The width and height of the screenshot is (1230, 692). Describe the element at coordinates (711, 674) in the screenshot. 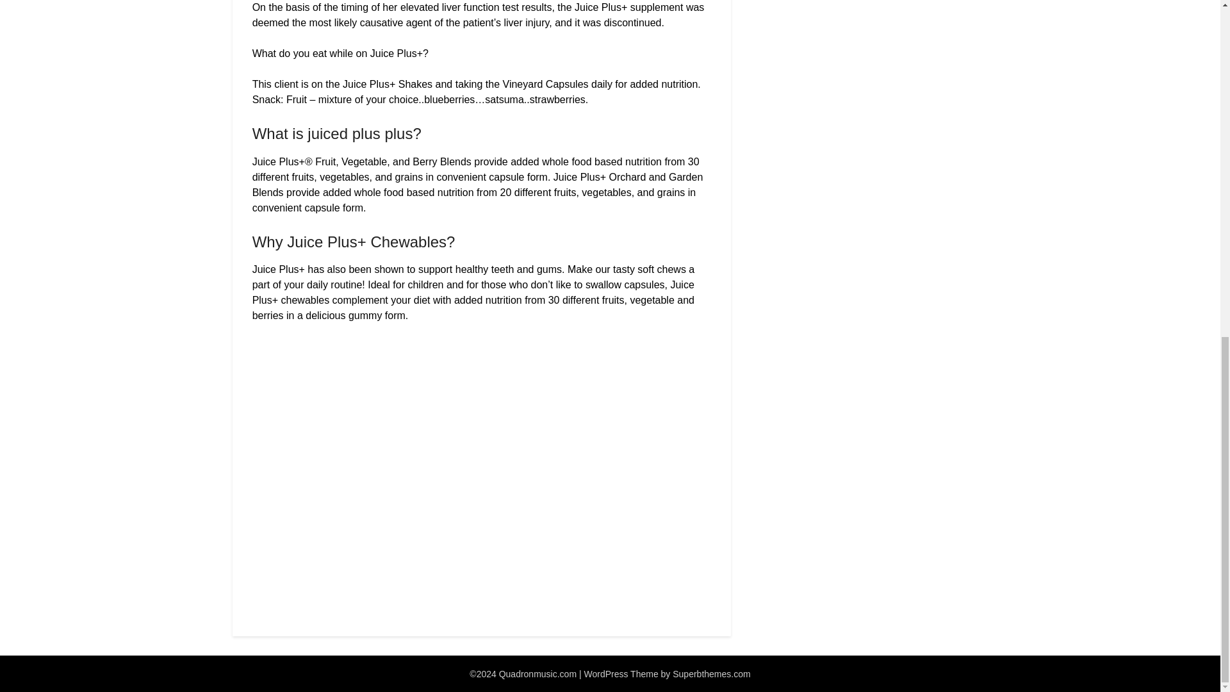

I see `Superbthemes.com` at that location.